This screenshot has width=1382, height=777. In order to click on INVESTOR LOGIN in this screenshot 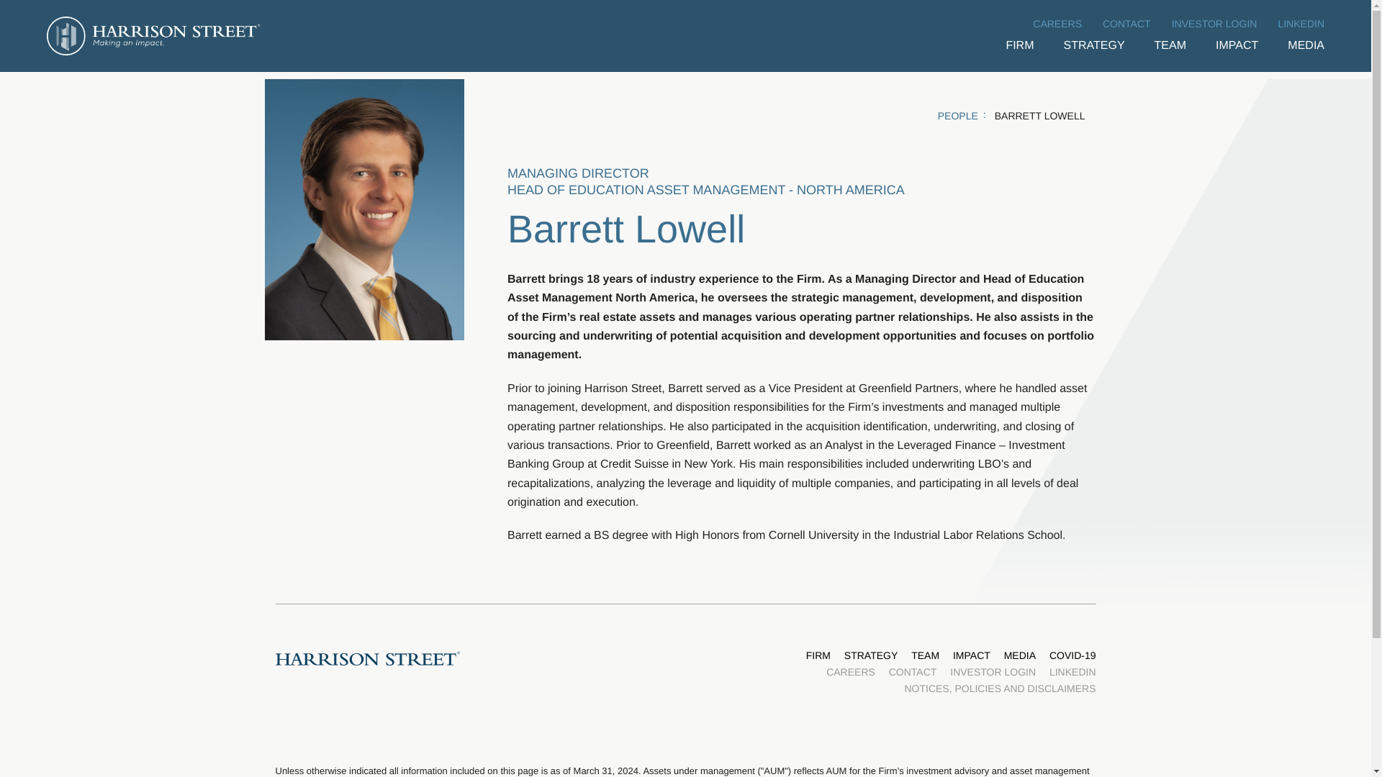, I will do `click(1215, 19)`.